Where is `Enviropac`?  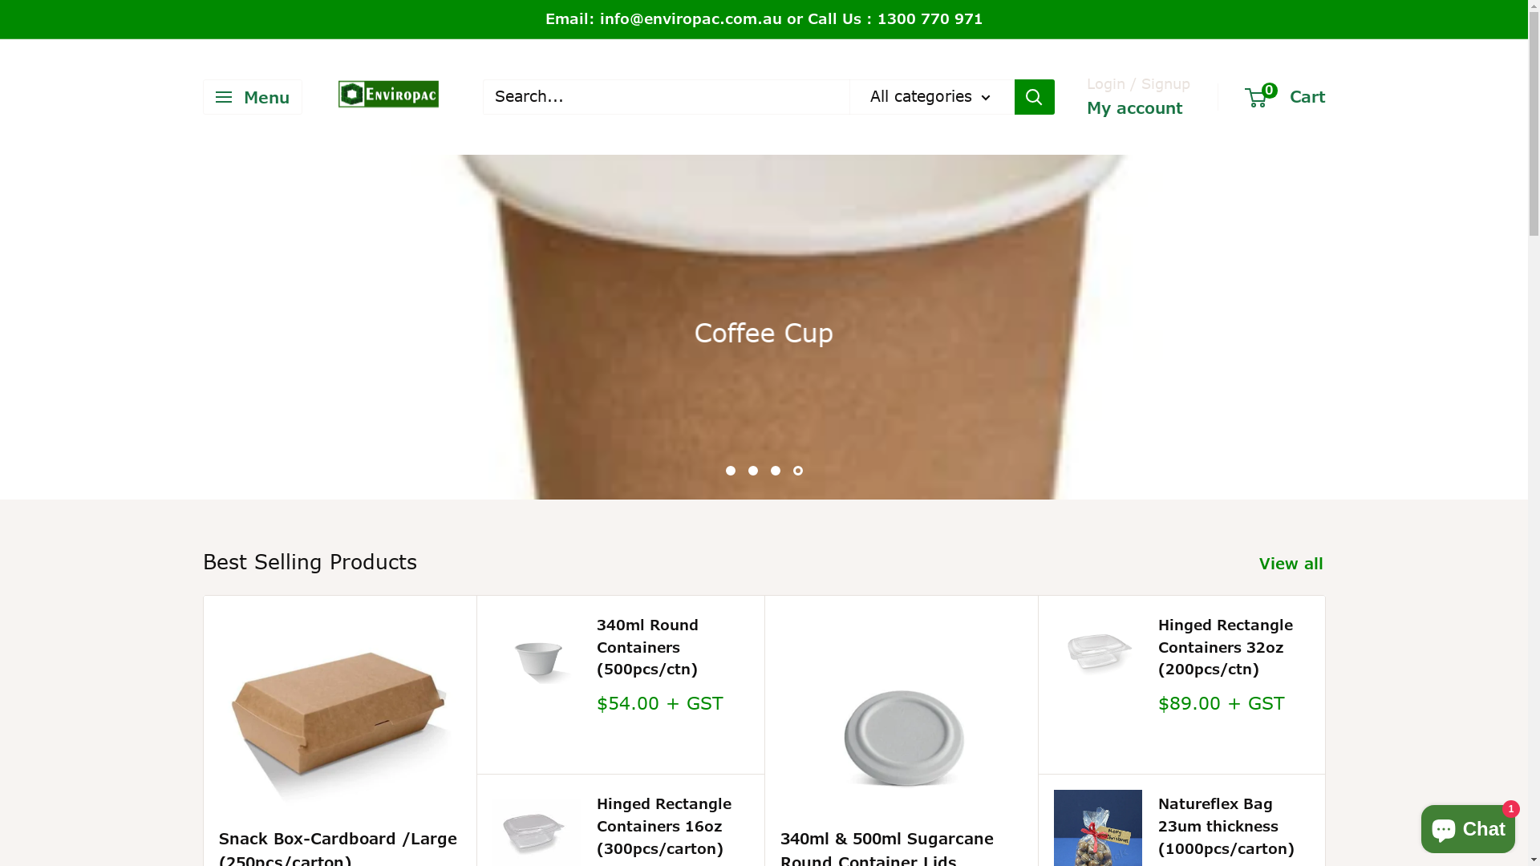
Enviropac is located at coordinates (388, 98).